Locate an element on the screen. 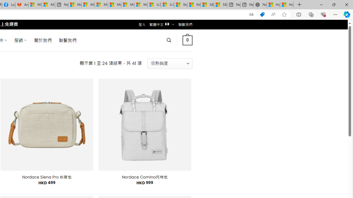   0  is located at coordinates (187, 40).